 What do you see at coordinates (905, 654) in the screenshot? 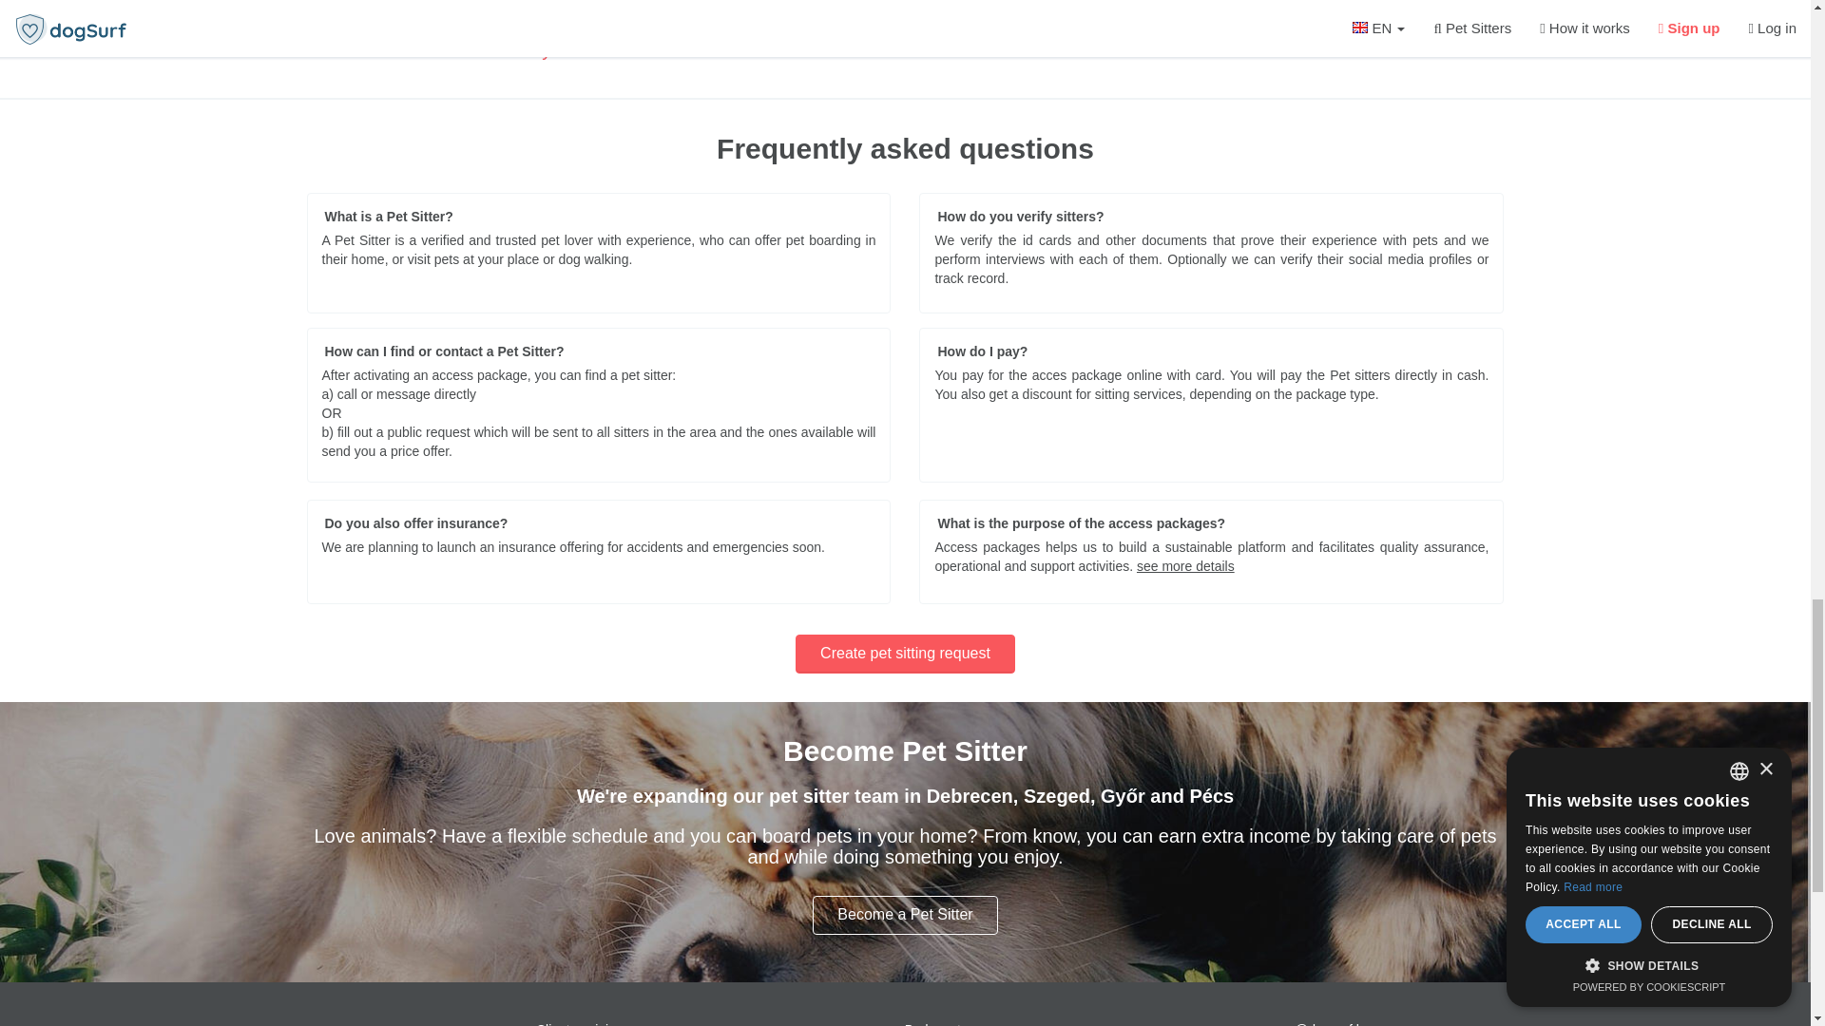
I see `Create pet sitting request` at bounding box center [905, 654].